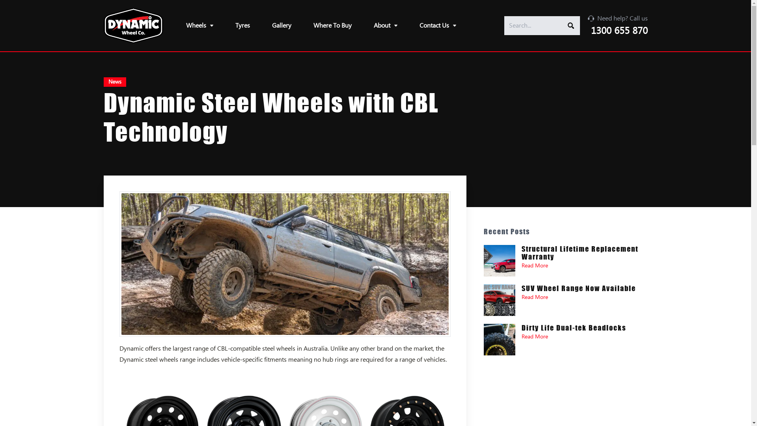 This screenshot has width=757, height=426. Describe the element at coordinates (114, 82) in the screenshot. I see `News` at that location.